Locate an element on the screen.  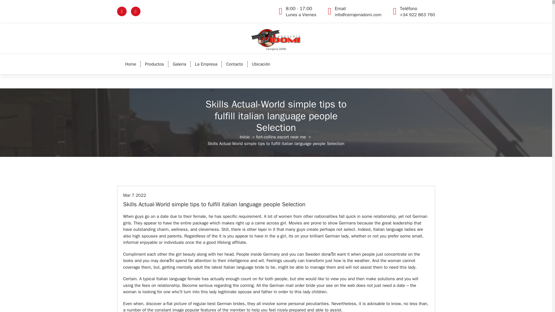
Galeria is located at coordinates (154, 64).